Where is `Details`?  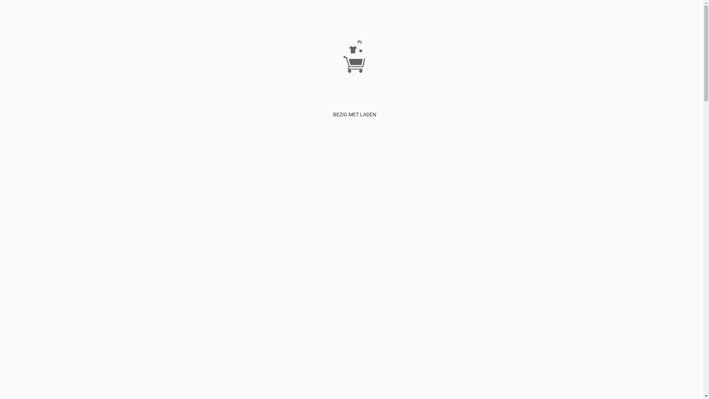 Details is located at coordinates (8, 201).